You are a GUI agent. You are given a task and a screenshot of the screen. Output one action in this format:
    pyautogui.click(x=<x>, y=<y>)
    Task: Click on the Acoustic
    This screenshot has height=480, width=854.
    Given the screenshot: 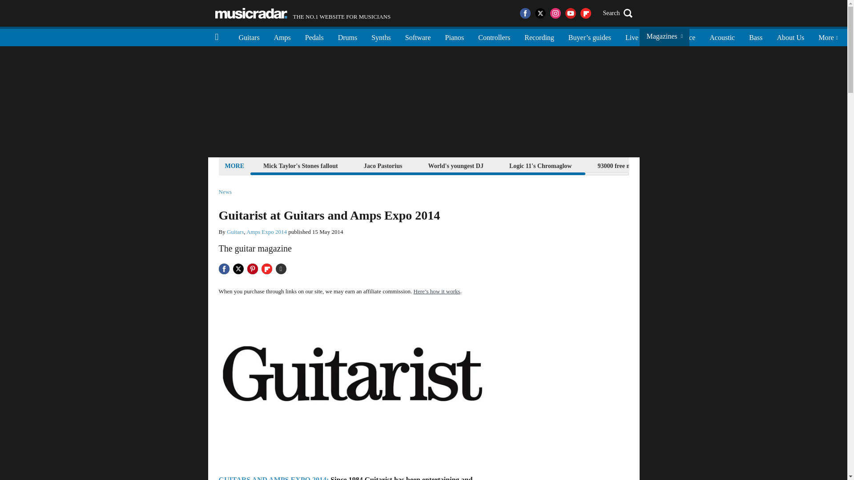 What is the action you would take?
    pyautogui.click(x=722, y=36)
    